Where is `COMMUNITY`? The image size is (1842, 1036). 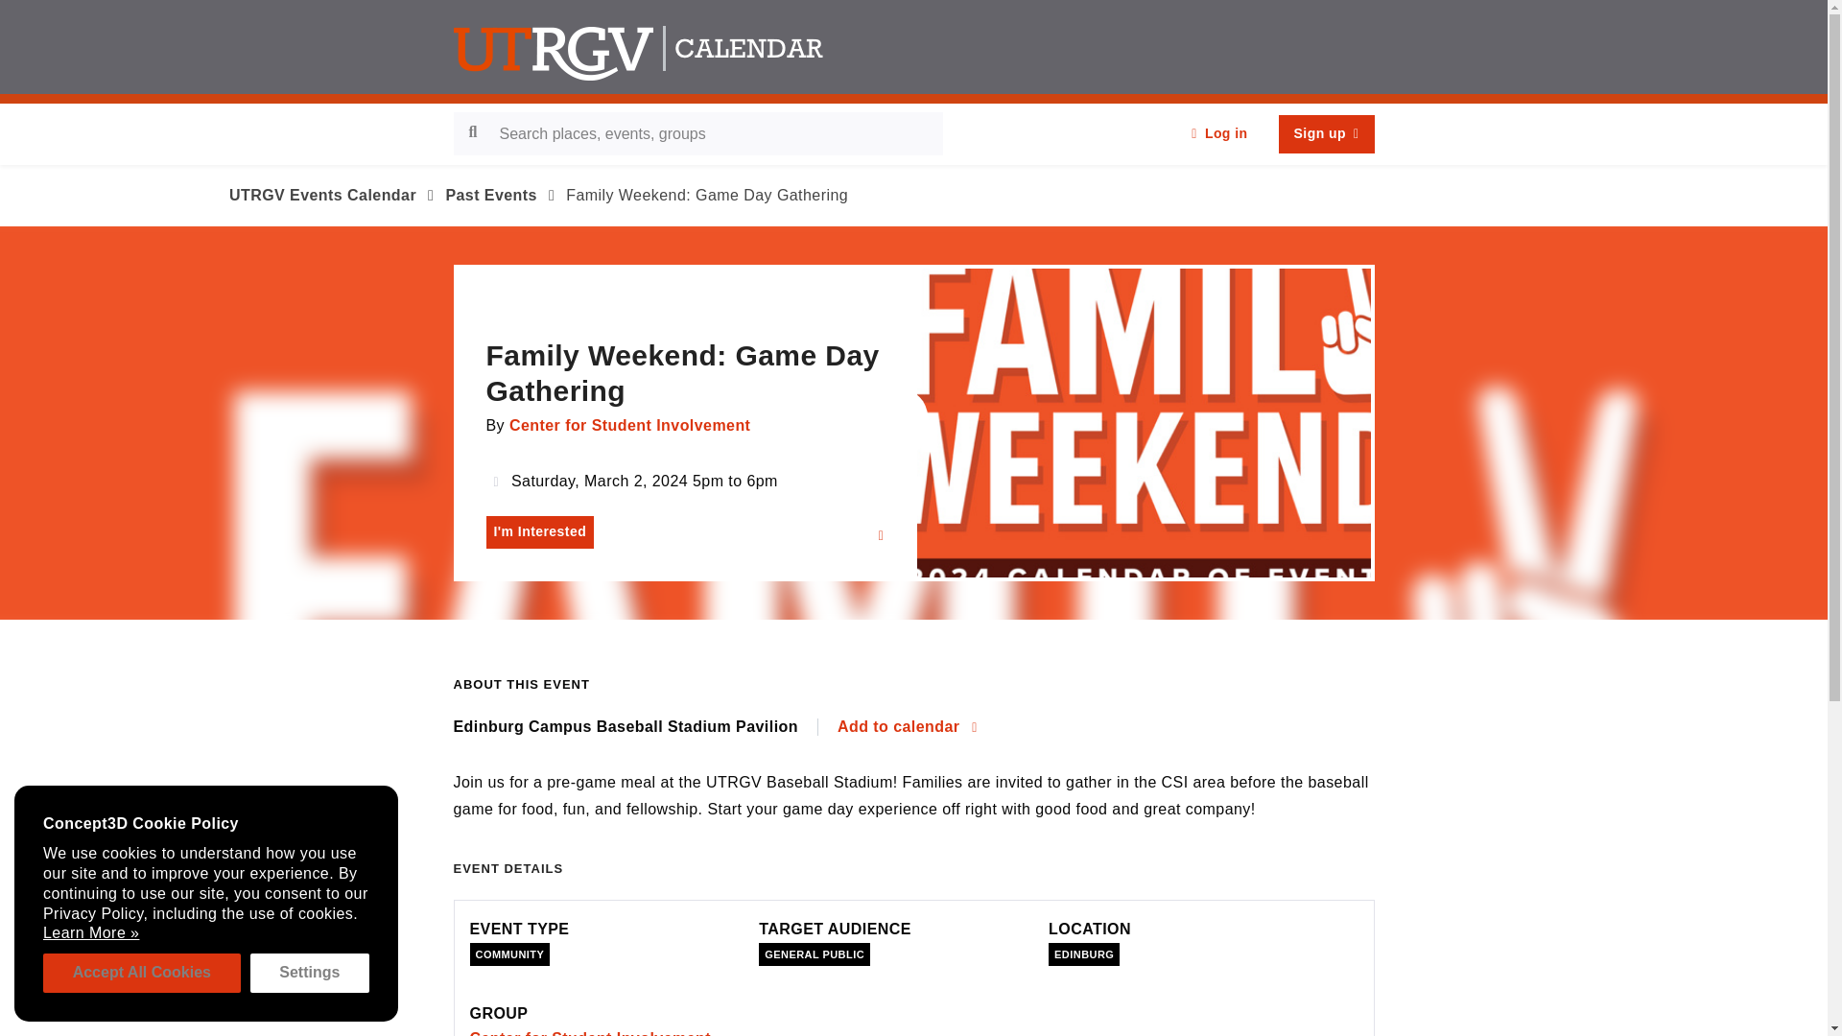 COMMUNITY is located at coordinates (510, 954).